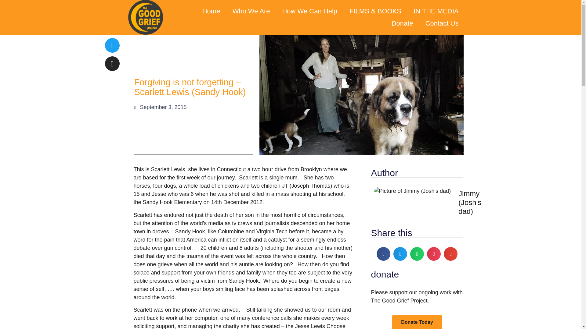  I want to click on Who We Are, so click(251, 11).